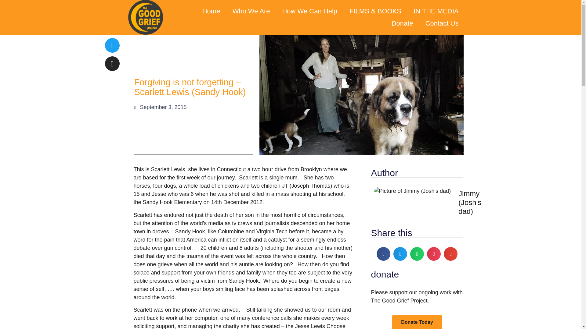  I want to click on Who We Are, so click(251, 11).